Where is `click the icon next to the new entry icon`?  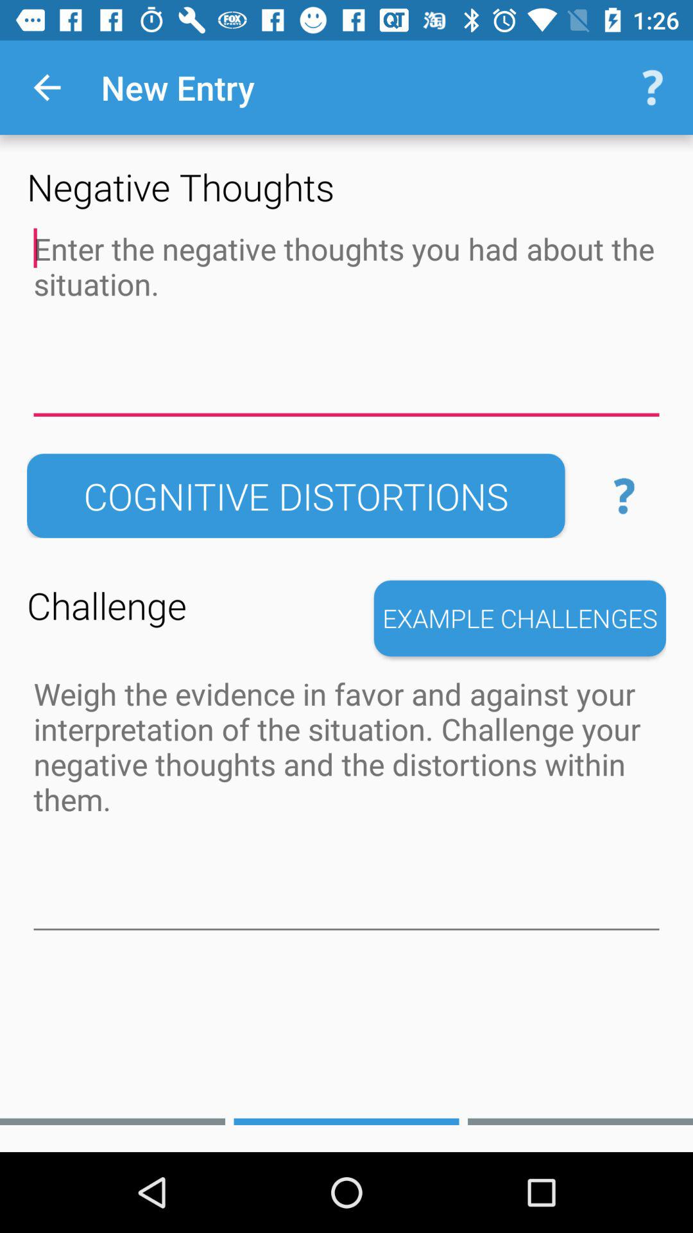
click the icon next to the new entry icon is located at coordinates (652, 87).